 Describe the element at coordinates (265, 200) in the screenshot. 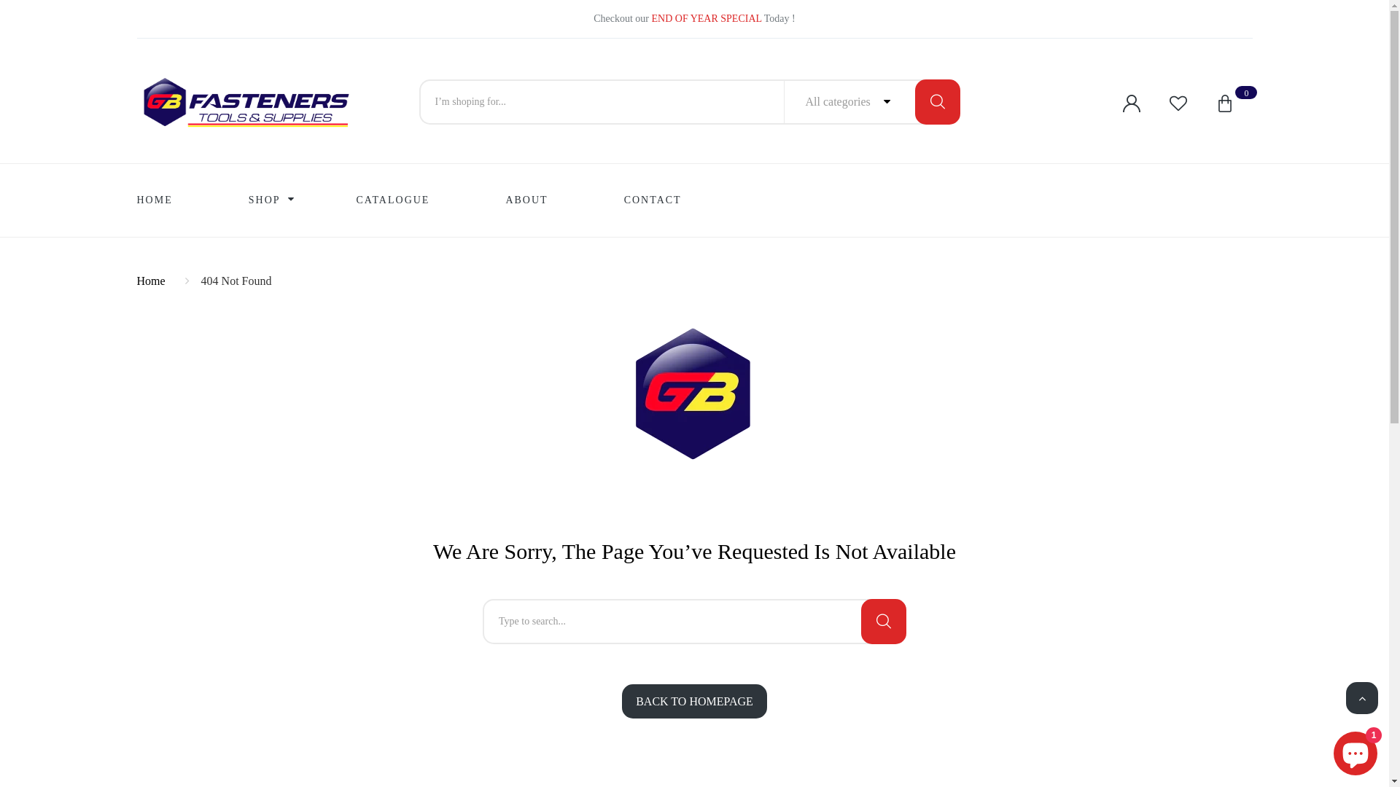

I see `SHOP` at that location.